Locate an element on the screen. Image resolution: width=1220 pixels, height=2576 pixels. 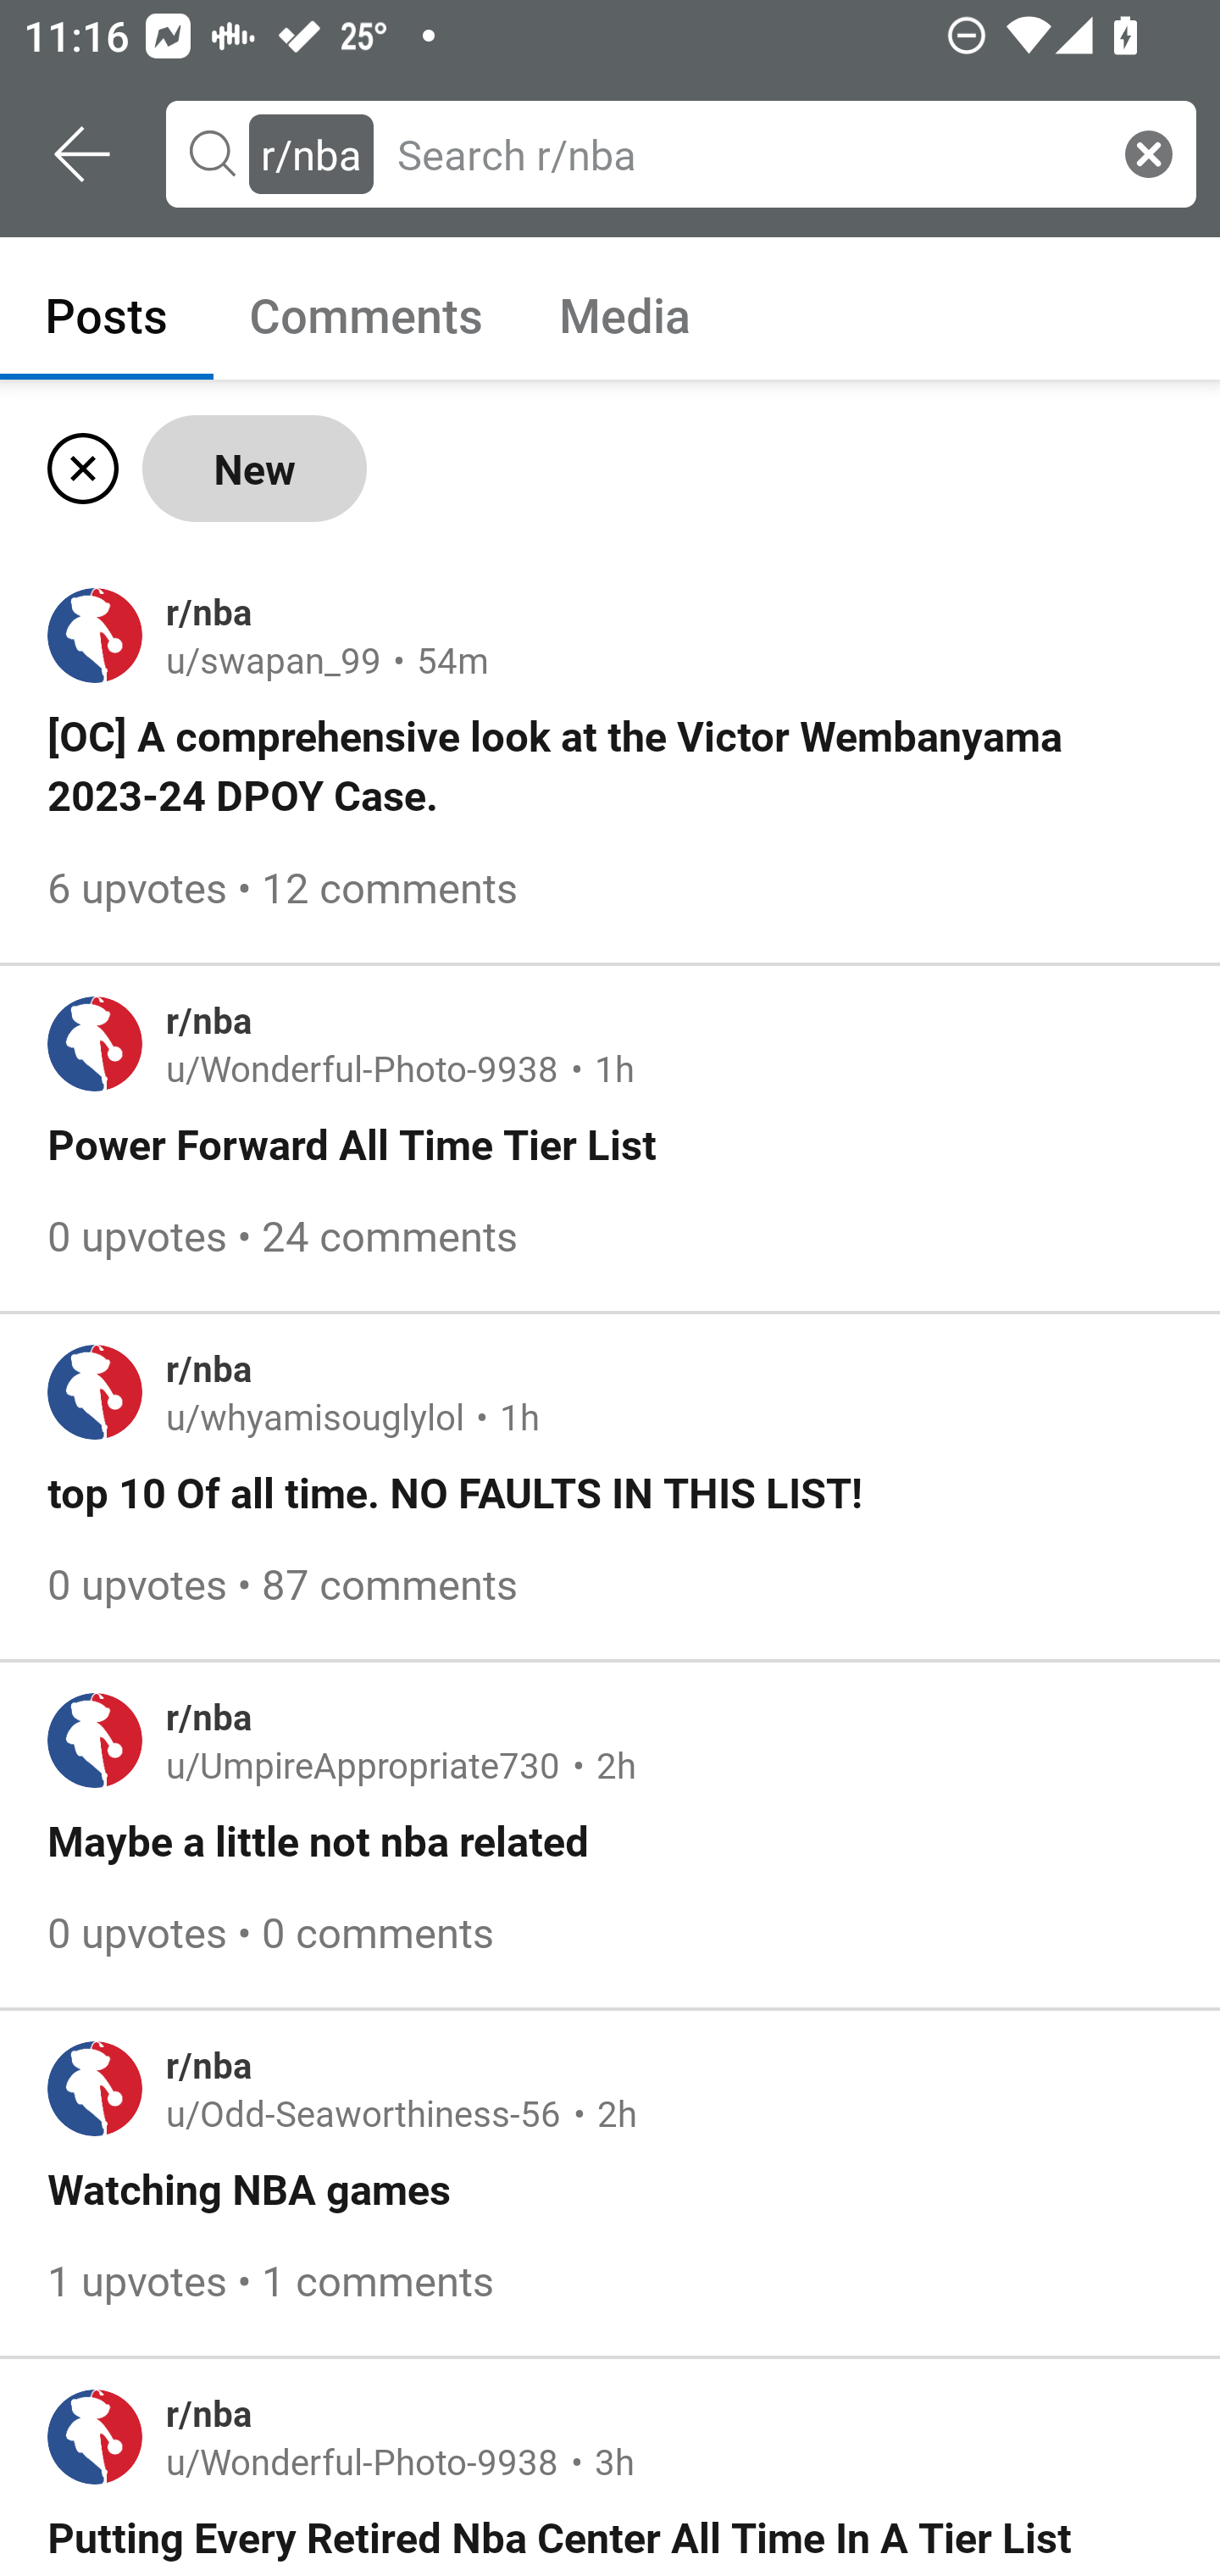
Back is located at coordinates (83, 154).